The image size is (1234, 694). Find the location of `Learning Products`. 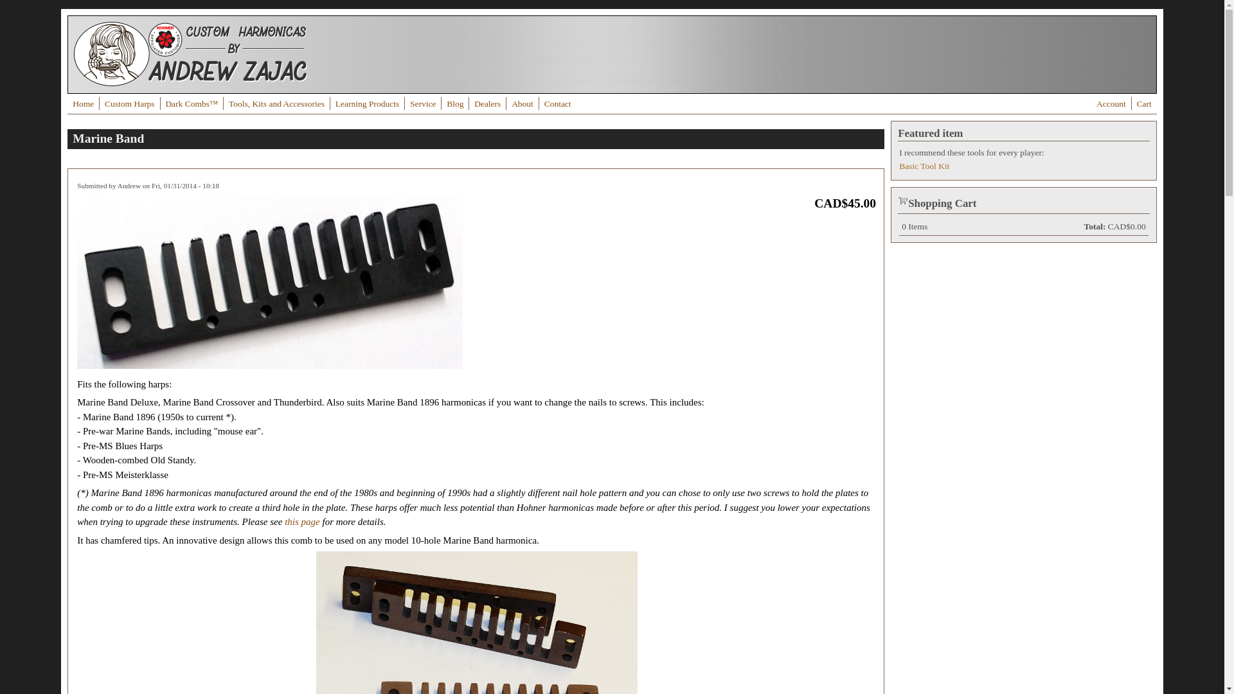

Learning Products is located at coordinates (368, 104).